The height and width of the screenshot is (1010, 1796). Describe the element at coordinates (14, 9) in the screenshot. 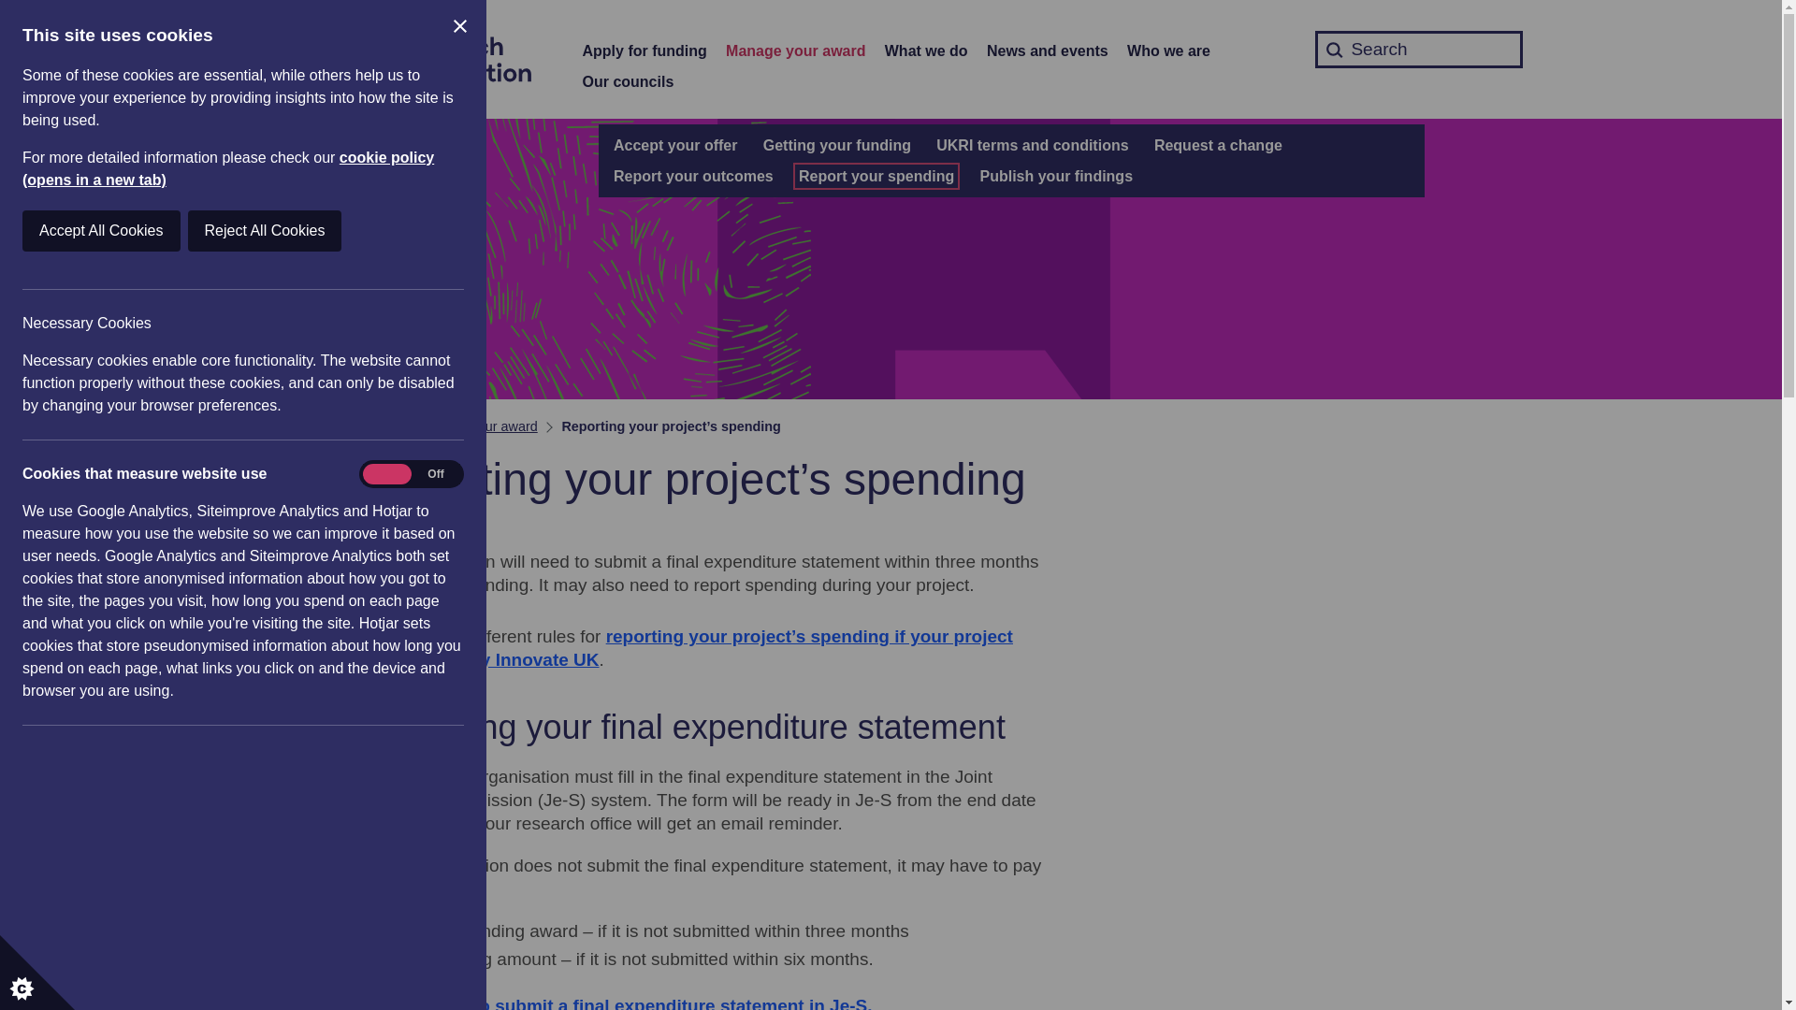

I see `Skip to main content` at that location.